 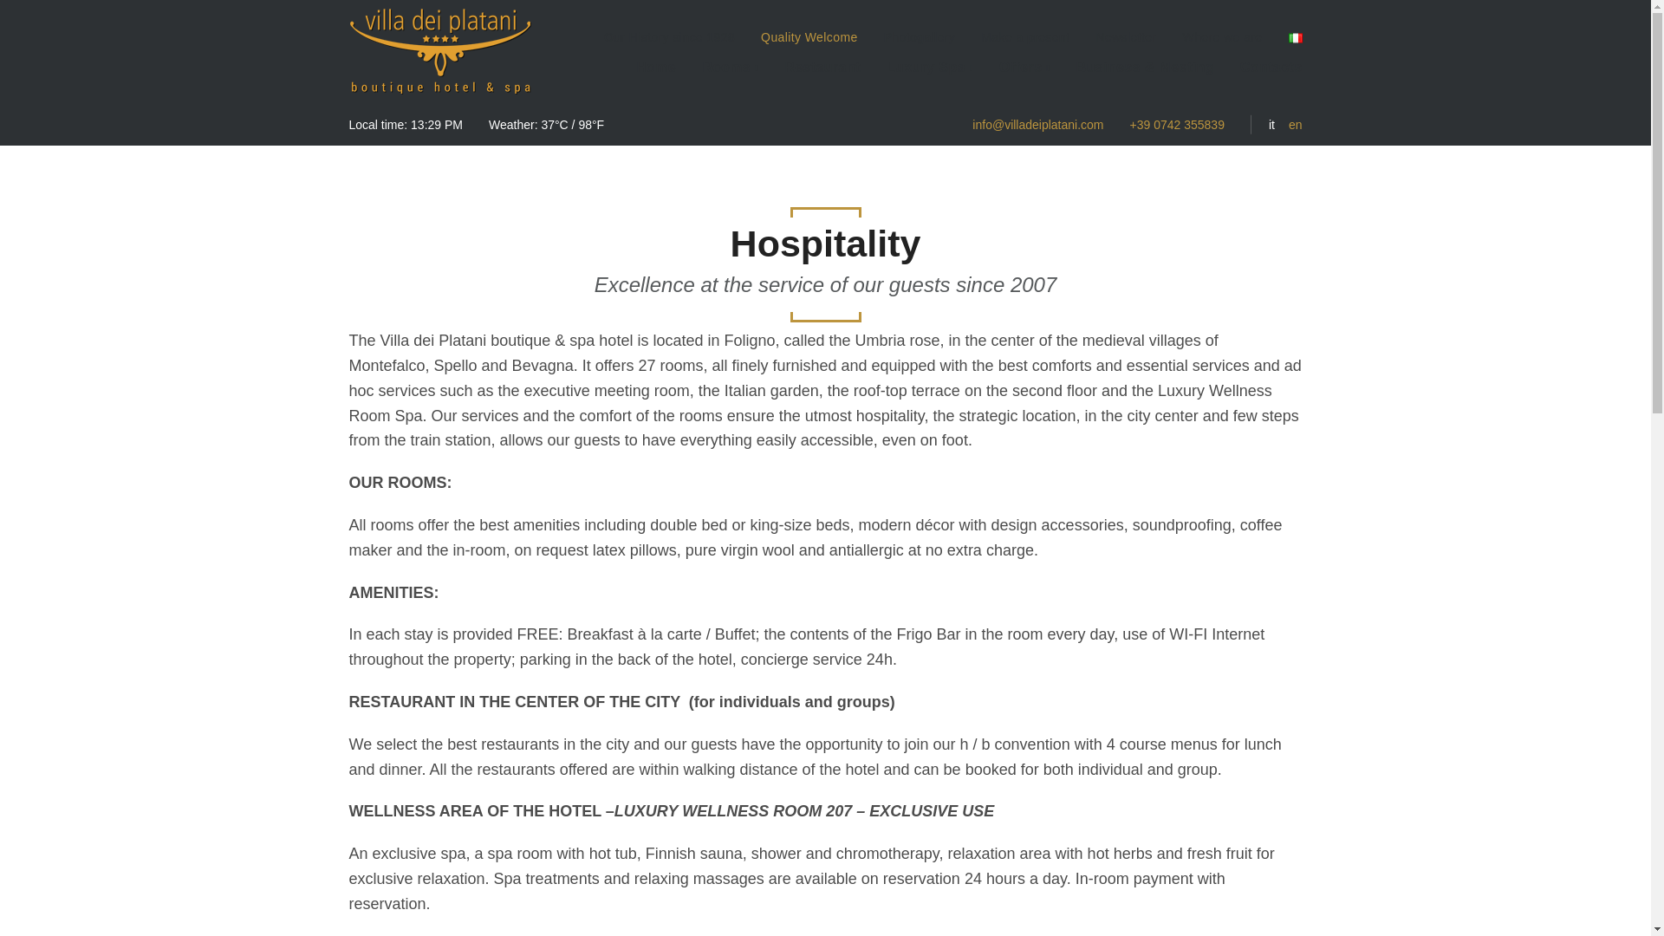 I want to click on Restaurant, so click(x=822, y=67).